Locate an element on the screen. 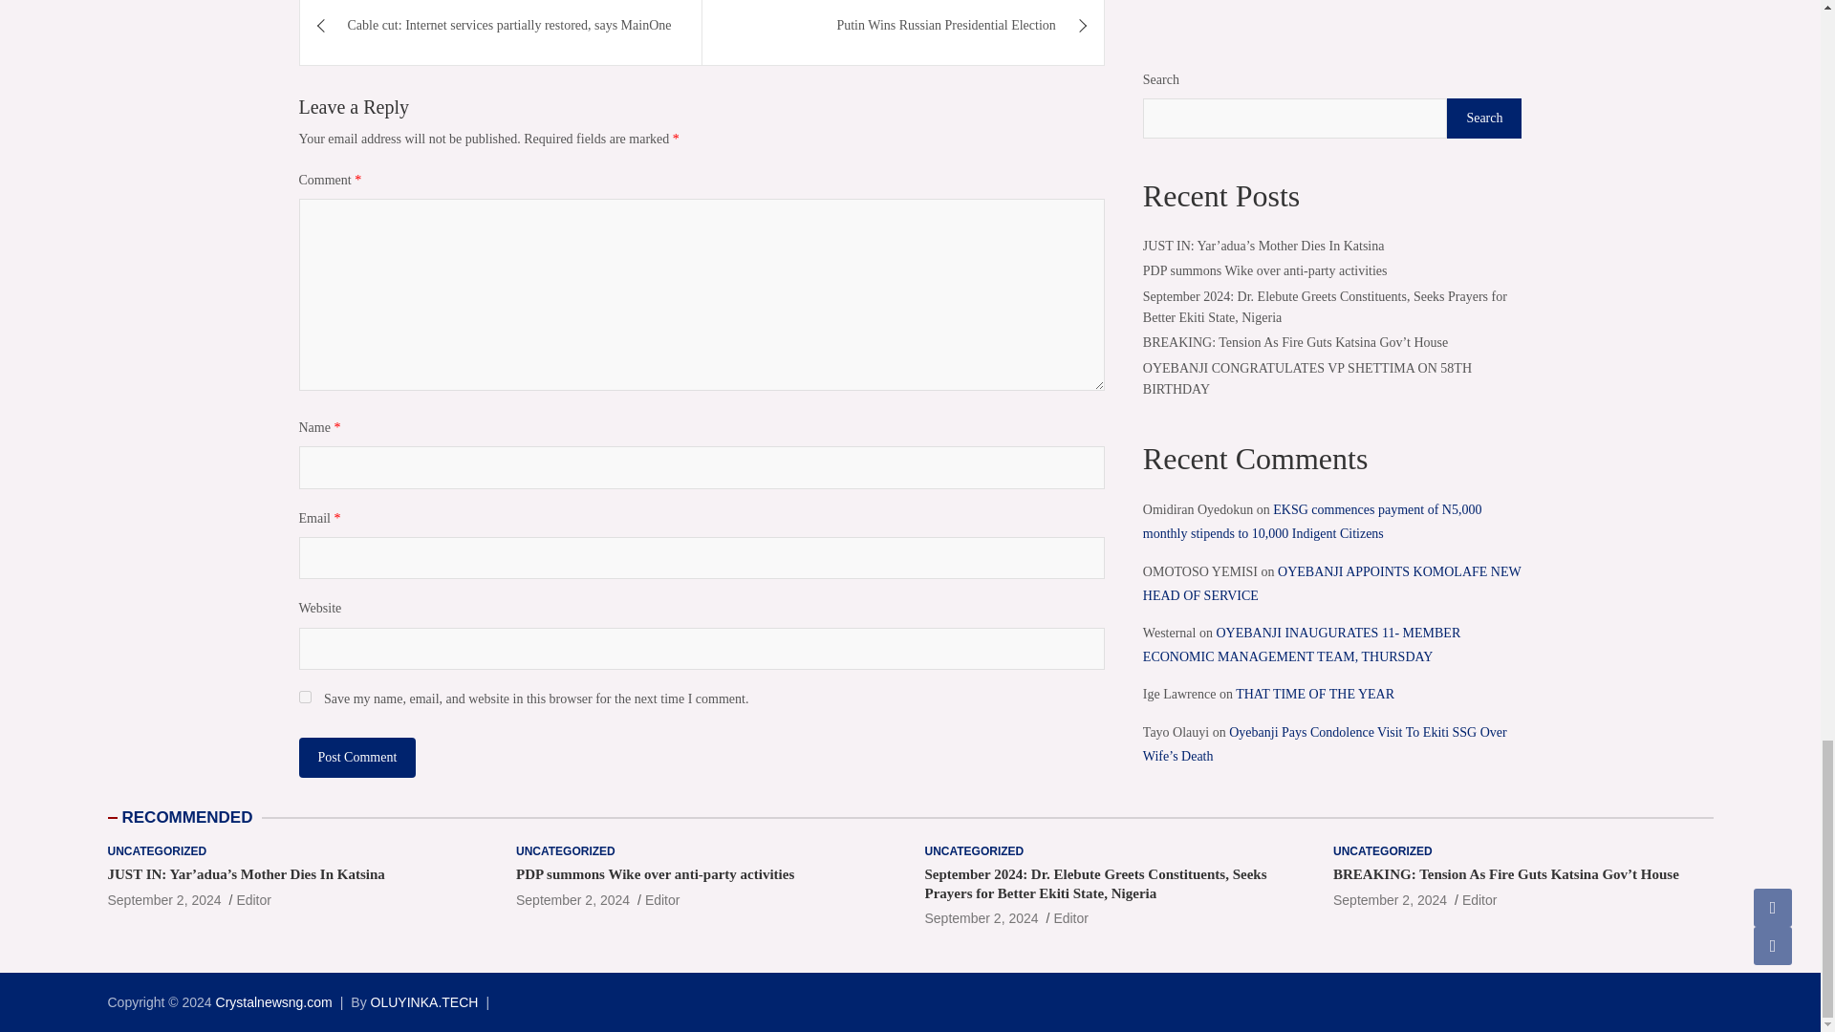 The height and width of the screenshot is (1032, 1835). yes is located at coordinates (304, 696).